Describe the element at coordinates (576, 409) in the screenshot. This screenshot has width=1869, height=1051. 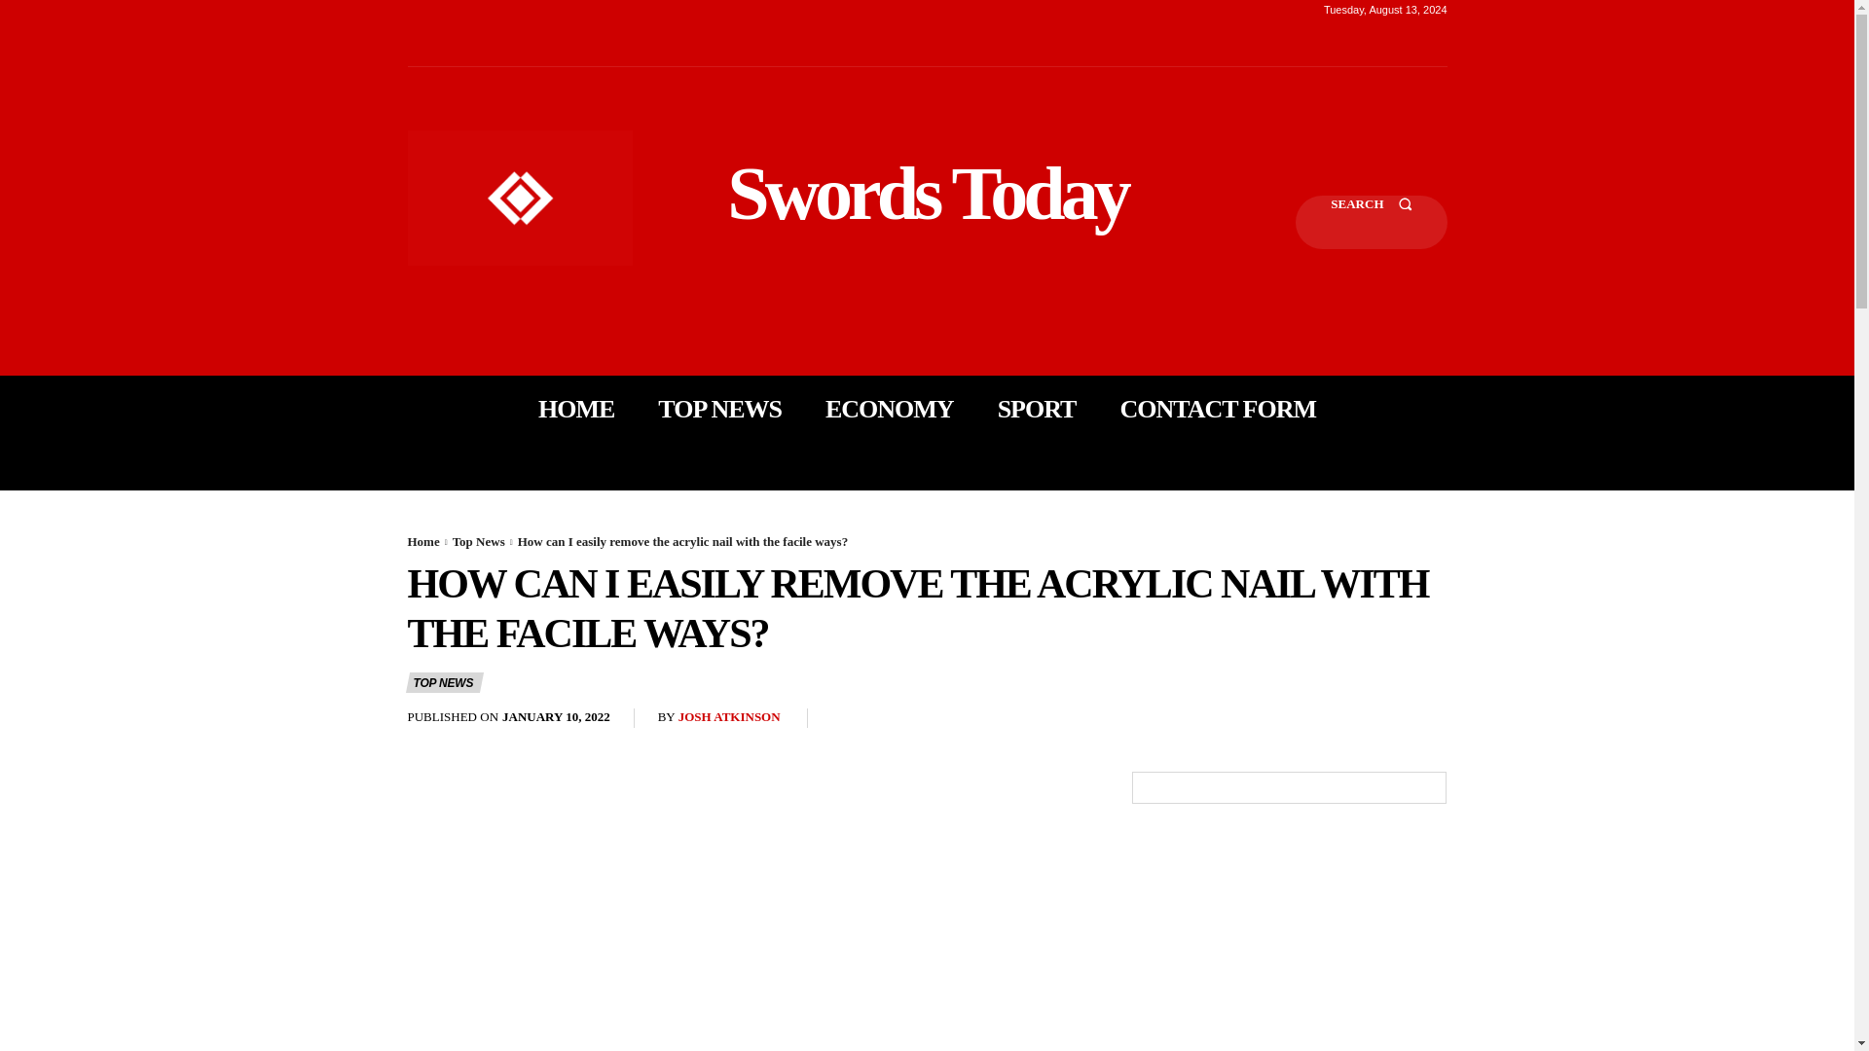
I see `HOME` at that location.